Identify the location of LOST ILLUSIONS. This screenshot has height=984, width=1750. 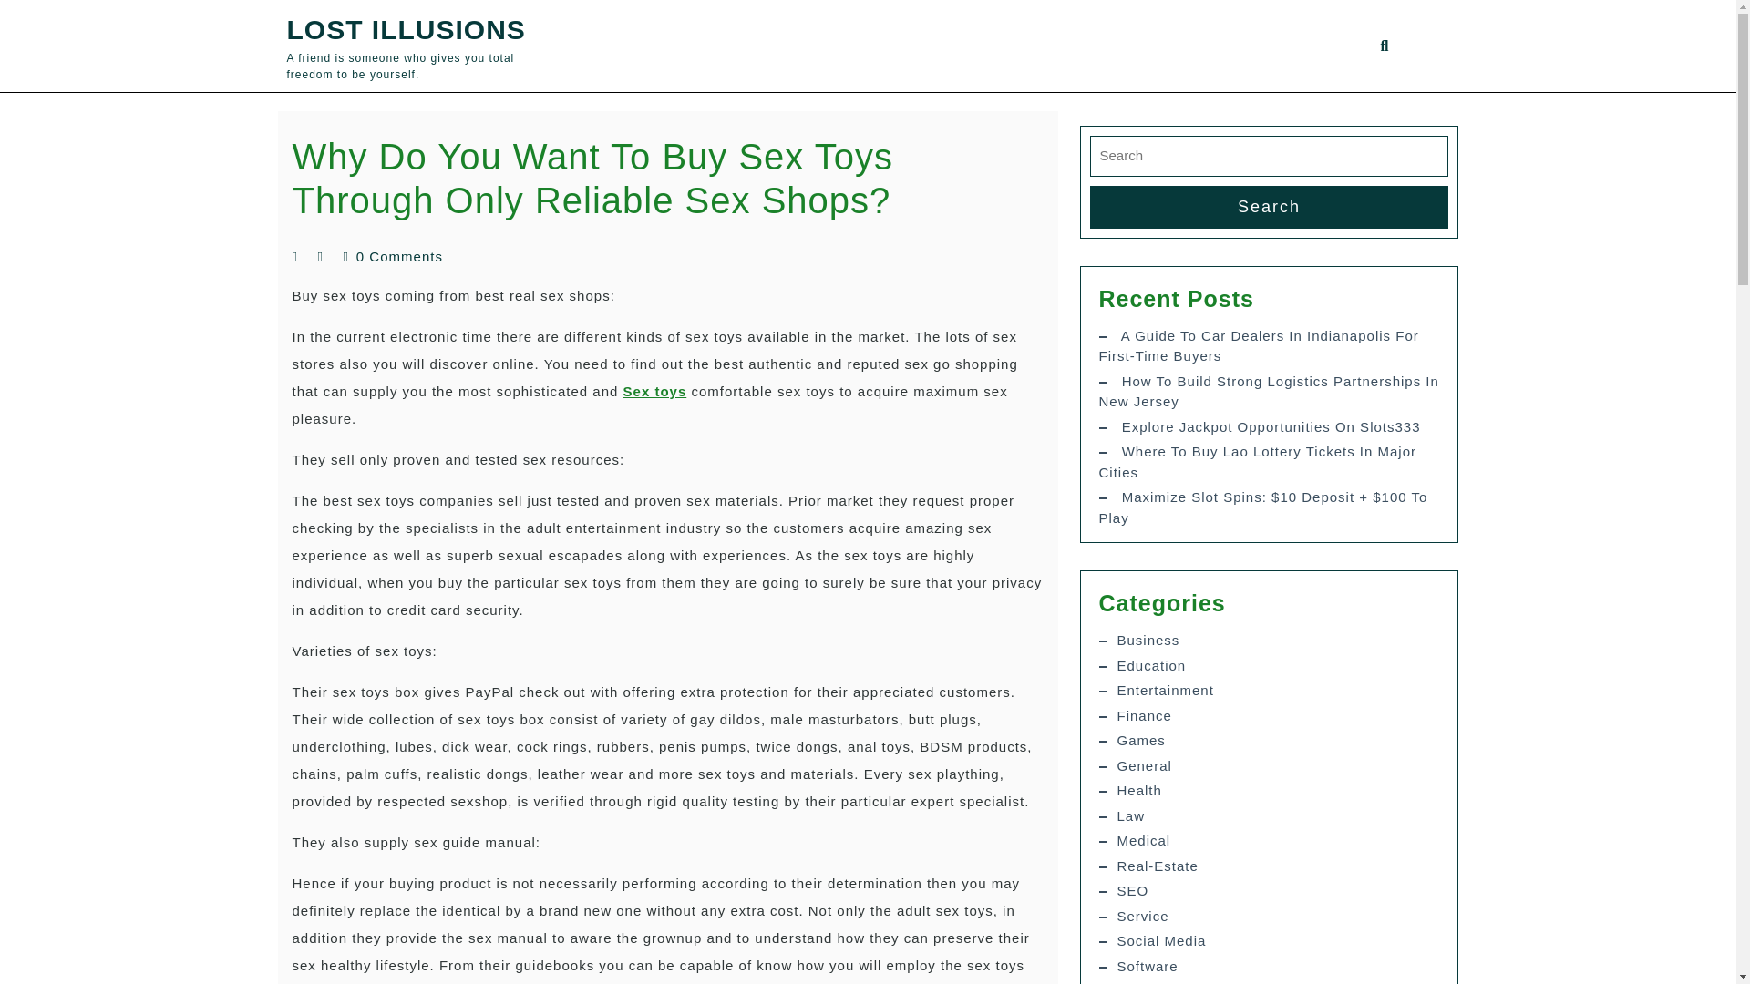
(406, 29).